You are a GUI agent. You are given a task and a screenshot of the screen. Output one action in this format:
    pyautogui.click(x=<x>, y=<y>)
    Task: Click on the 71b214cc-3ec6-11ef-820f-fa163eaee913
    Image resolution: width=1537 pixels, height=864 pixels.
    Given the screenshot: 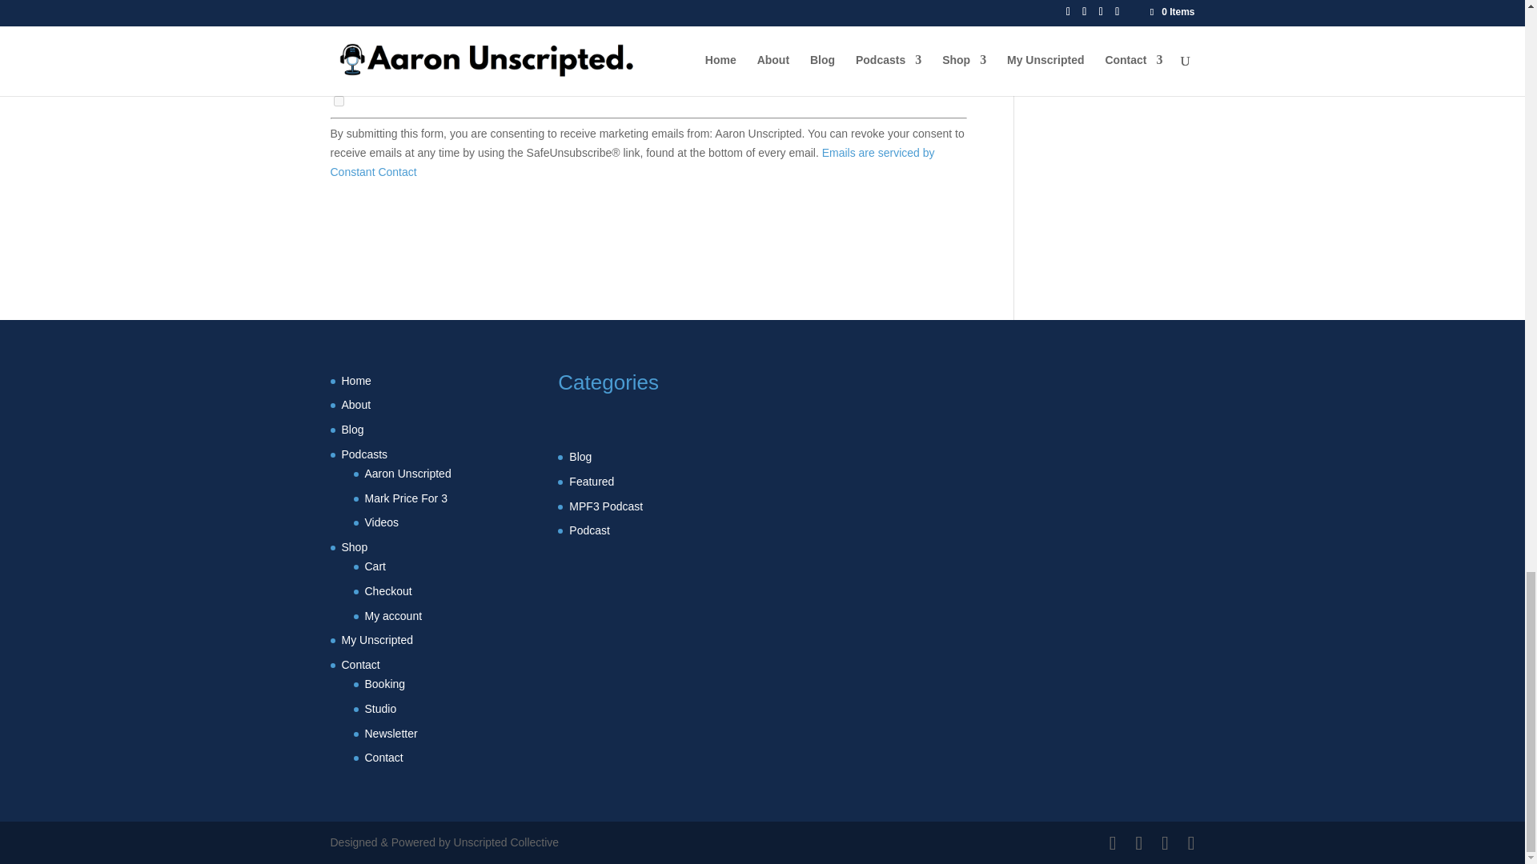 What is the action you would take?
    pyautogui.click(x=338, y=101)
    